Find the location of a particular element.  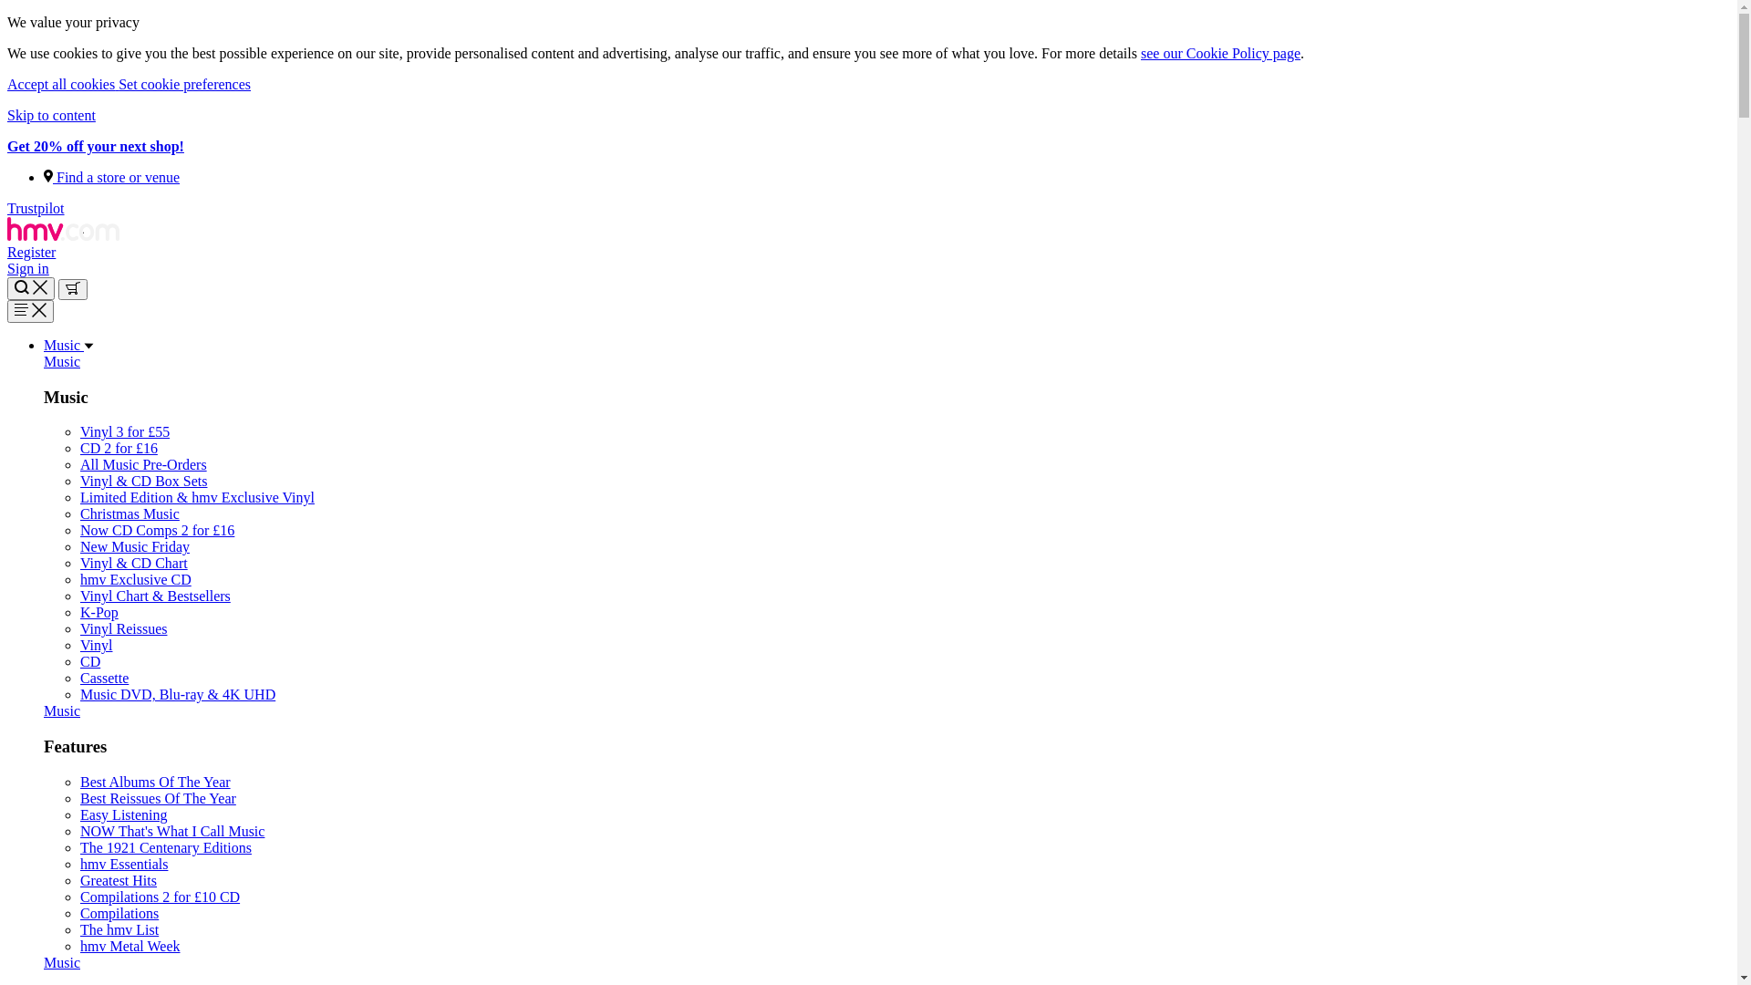

Music is located at coordinates (62, 711).